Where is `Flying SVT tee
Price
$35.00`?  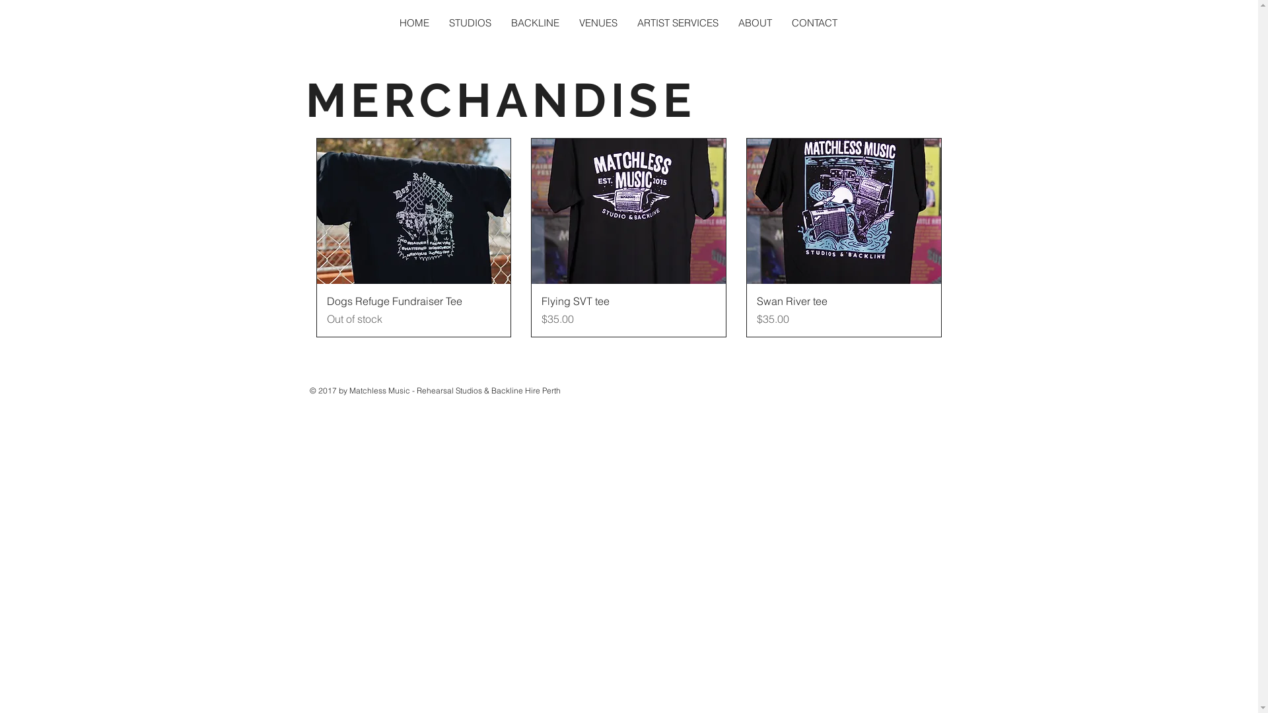
Flying SVT tee
Price
$35.00 is located at coordinates (629, 310).